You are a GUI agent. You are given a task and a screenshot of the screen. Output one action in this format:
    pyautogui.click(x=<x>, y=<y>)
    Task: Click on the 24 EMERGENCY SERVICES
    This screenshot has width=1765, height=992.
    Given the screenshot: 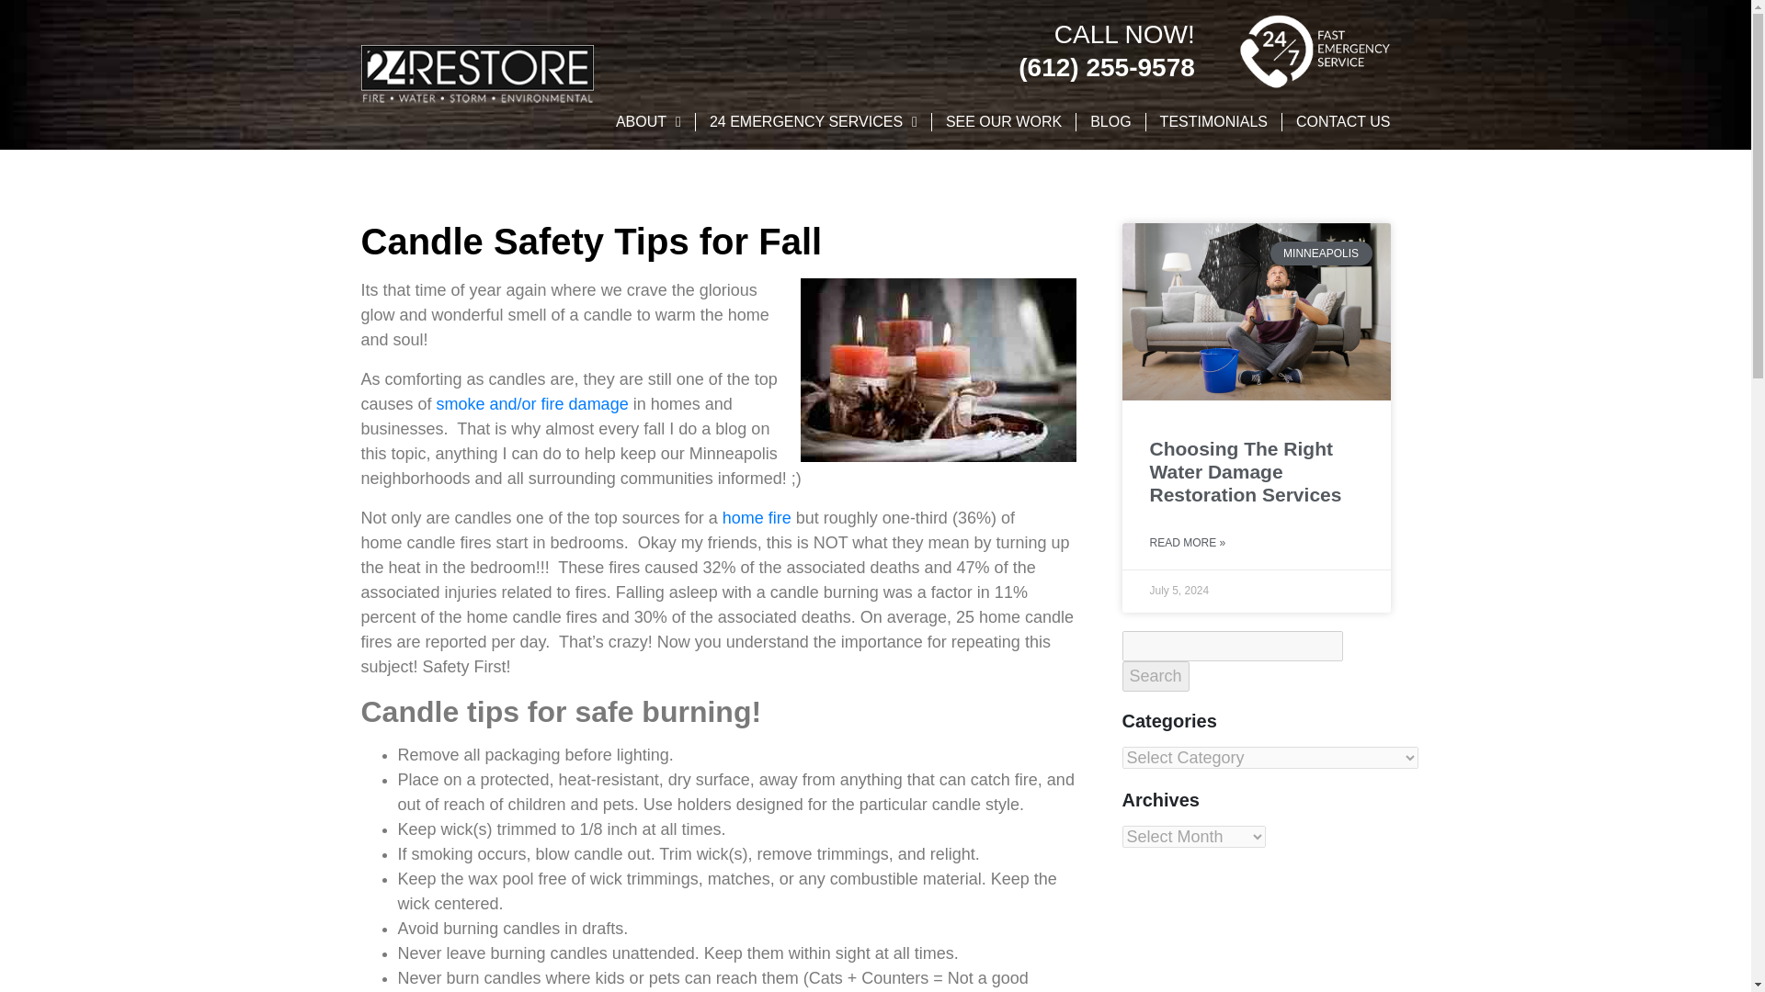 What is the action you would take?
    pyautogui.click(x=813, y=122)
    